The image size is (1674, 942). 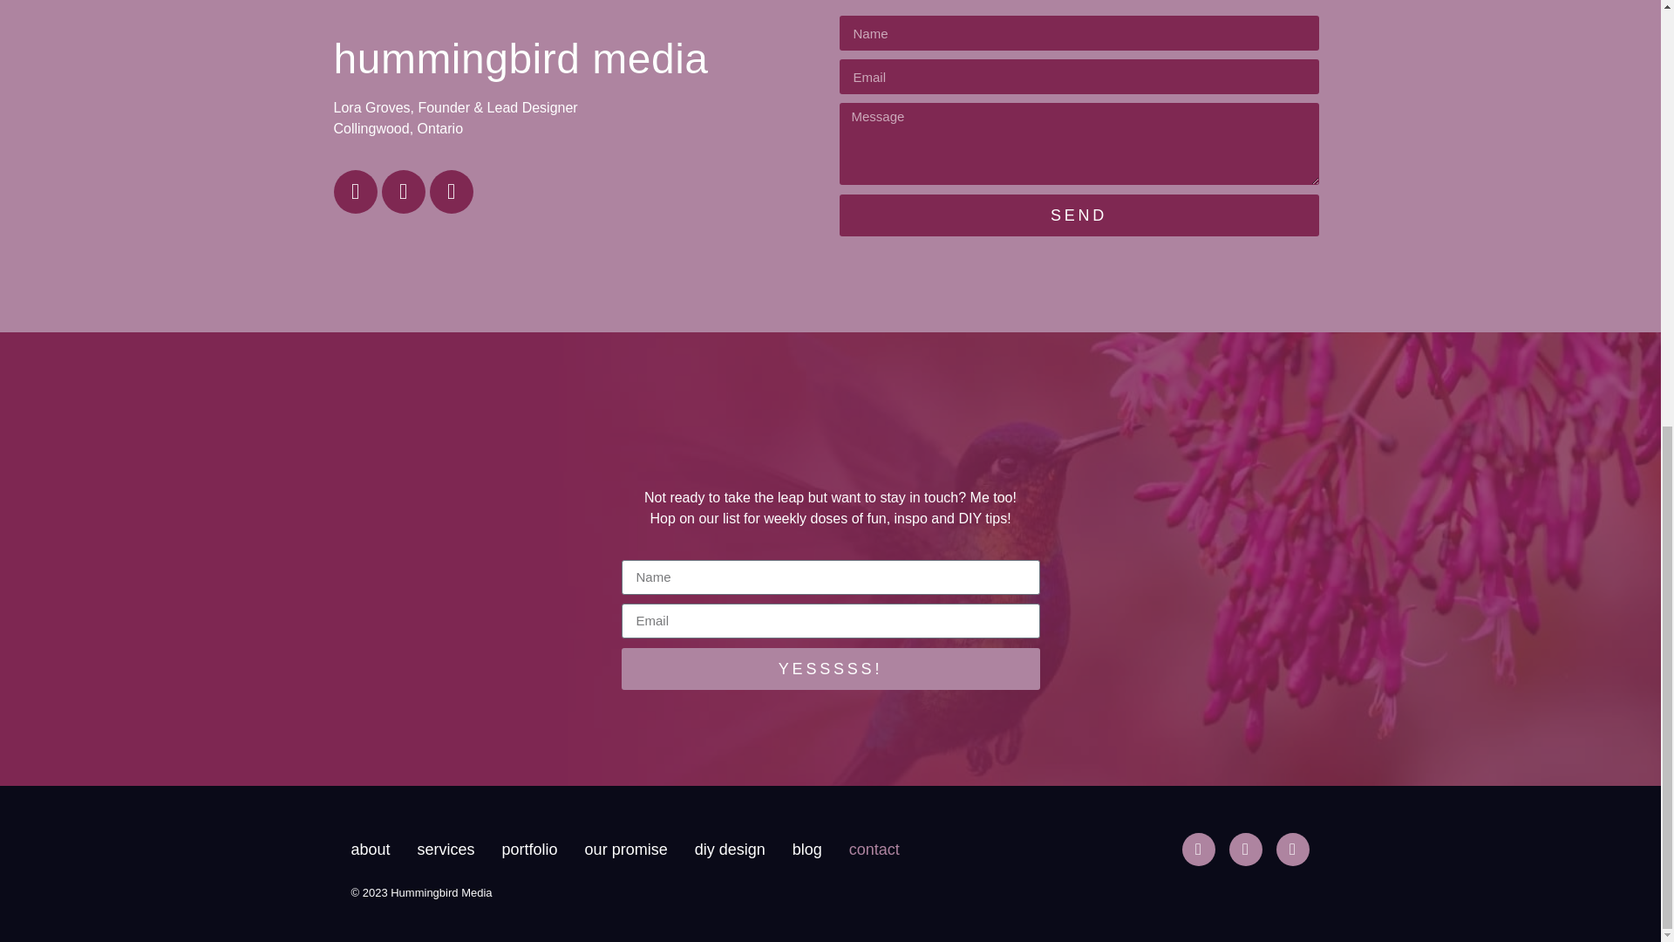 What do you see at coordinates (626, 850) in the screenshot?
I see `our promise` at bounding box center [626, 850].